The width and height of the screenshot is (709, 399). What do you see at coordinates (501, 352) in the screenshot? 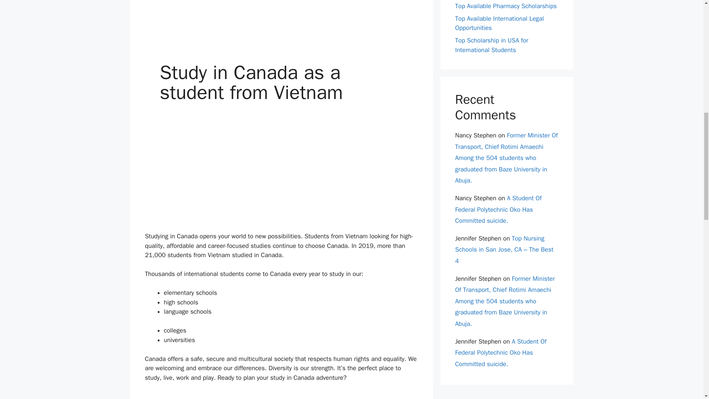
I see `A Student Of Federal Polytechnic Oko Has Committed suicide.` at bounding box center [501, 352].